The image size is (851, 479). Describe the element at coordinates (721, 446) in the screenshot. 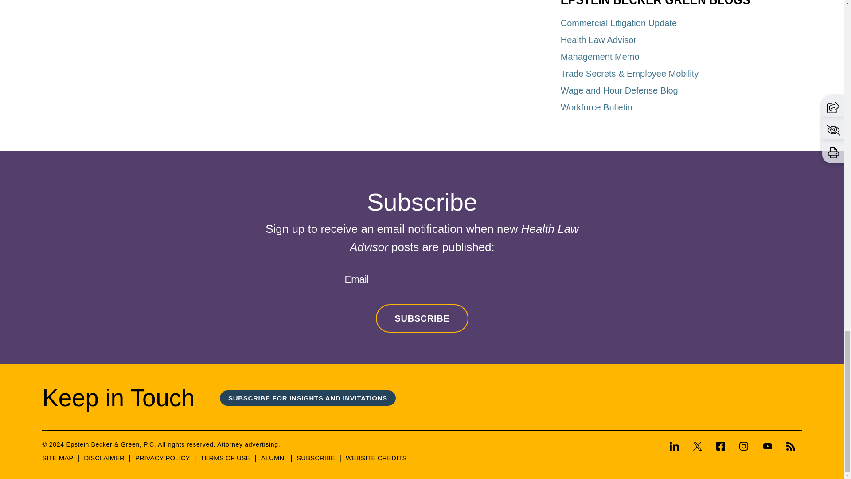

I see `Facebook` at that location.